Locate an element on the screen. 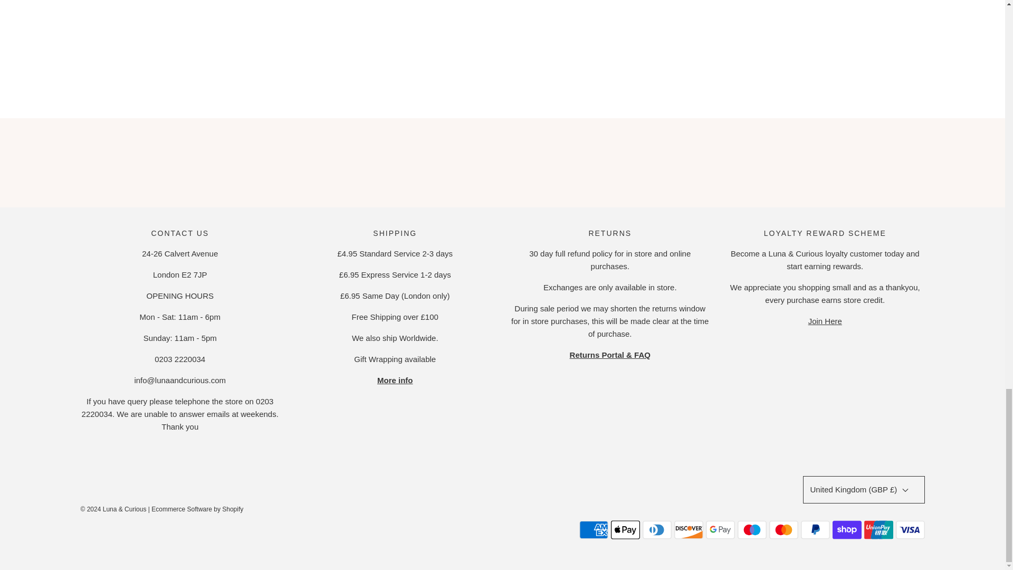 This screenshot has height=570, width=1013. Apple Pay is located at coordinates (625, 529).